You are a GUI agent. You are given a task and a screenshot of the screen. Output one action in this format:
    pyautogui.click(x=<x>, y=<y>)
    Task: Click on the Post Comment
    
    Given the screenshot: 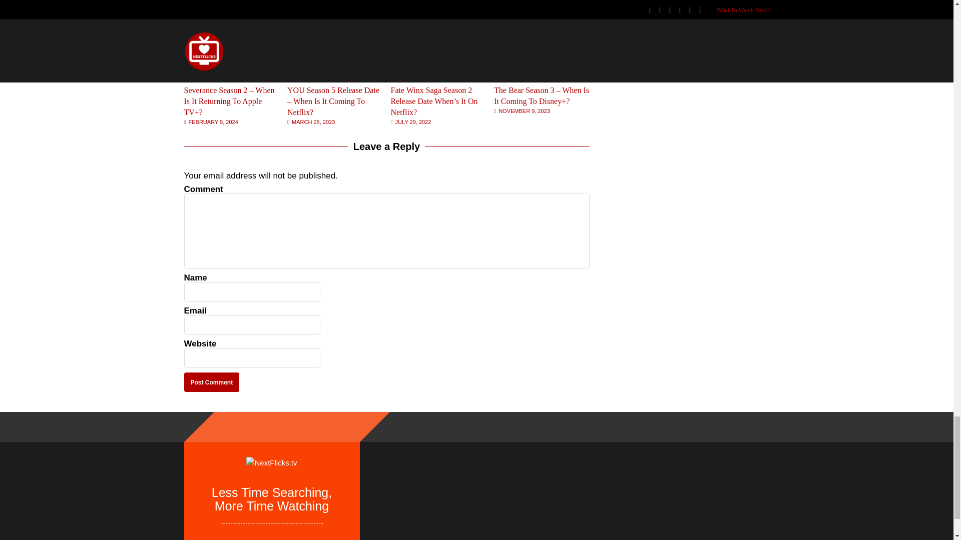 What is the action you would take?
    pyautogui.click(x=212, y=382)
    